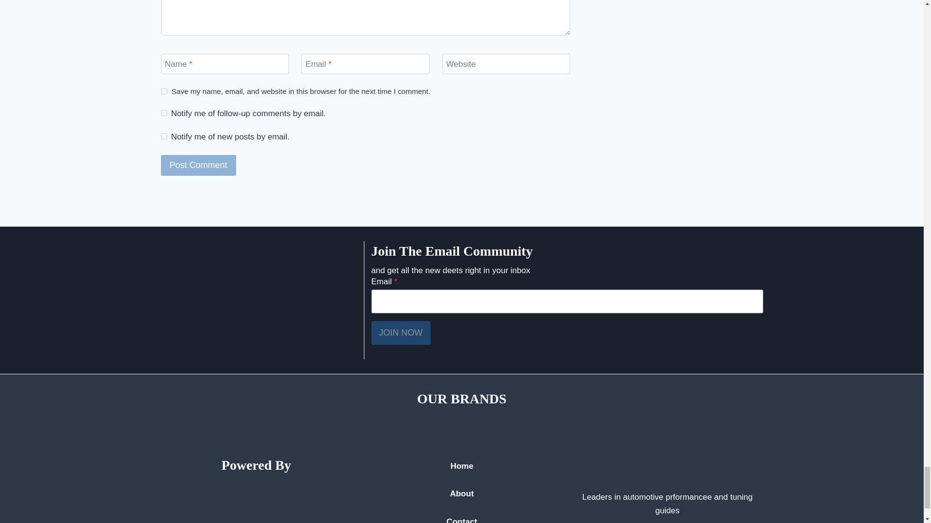  I want to click on Post Comment, so click(199, 165).